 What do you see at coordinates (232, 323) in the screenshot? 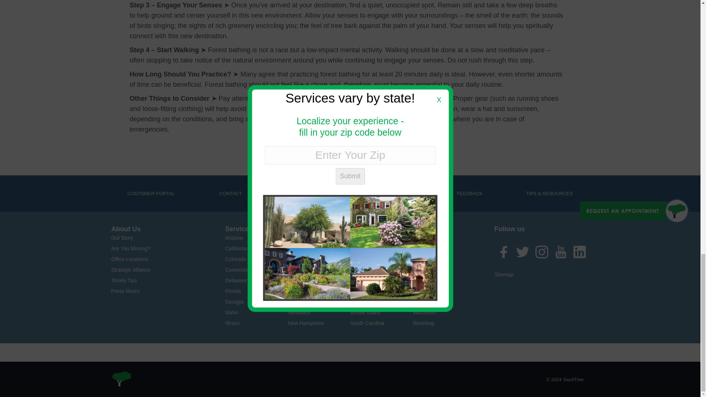
I see `Illinois` at bounding box center [232, 323].